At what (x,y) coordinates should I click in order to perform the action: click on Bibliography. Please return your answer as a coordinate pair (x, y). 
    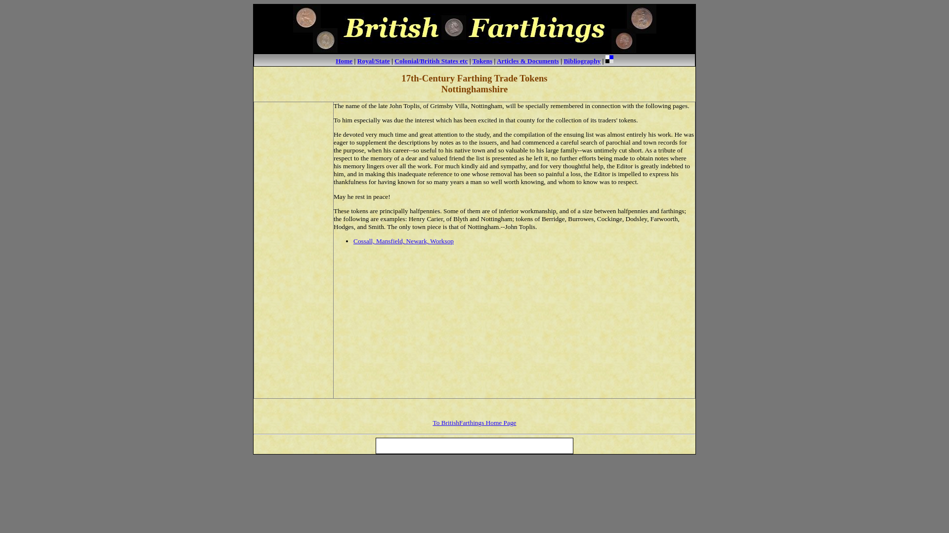
    Looking at the image, I should click on (582, 60).